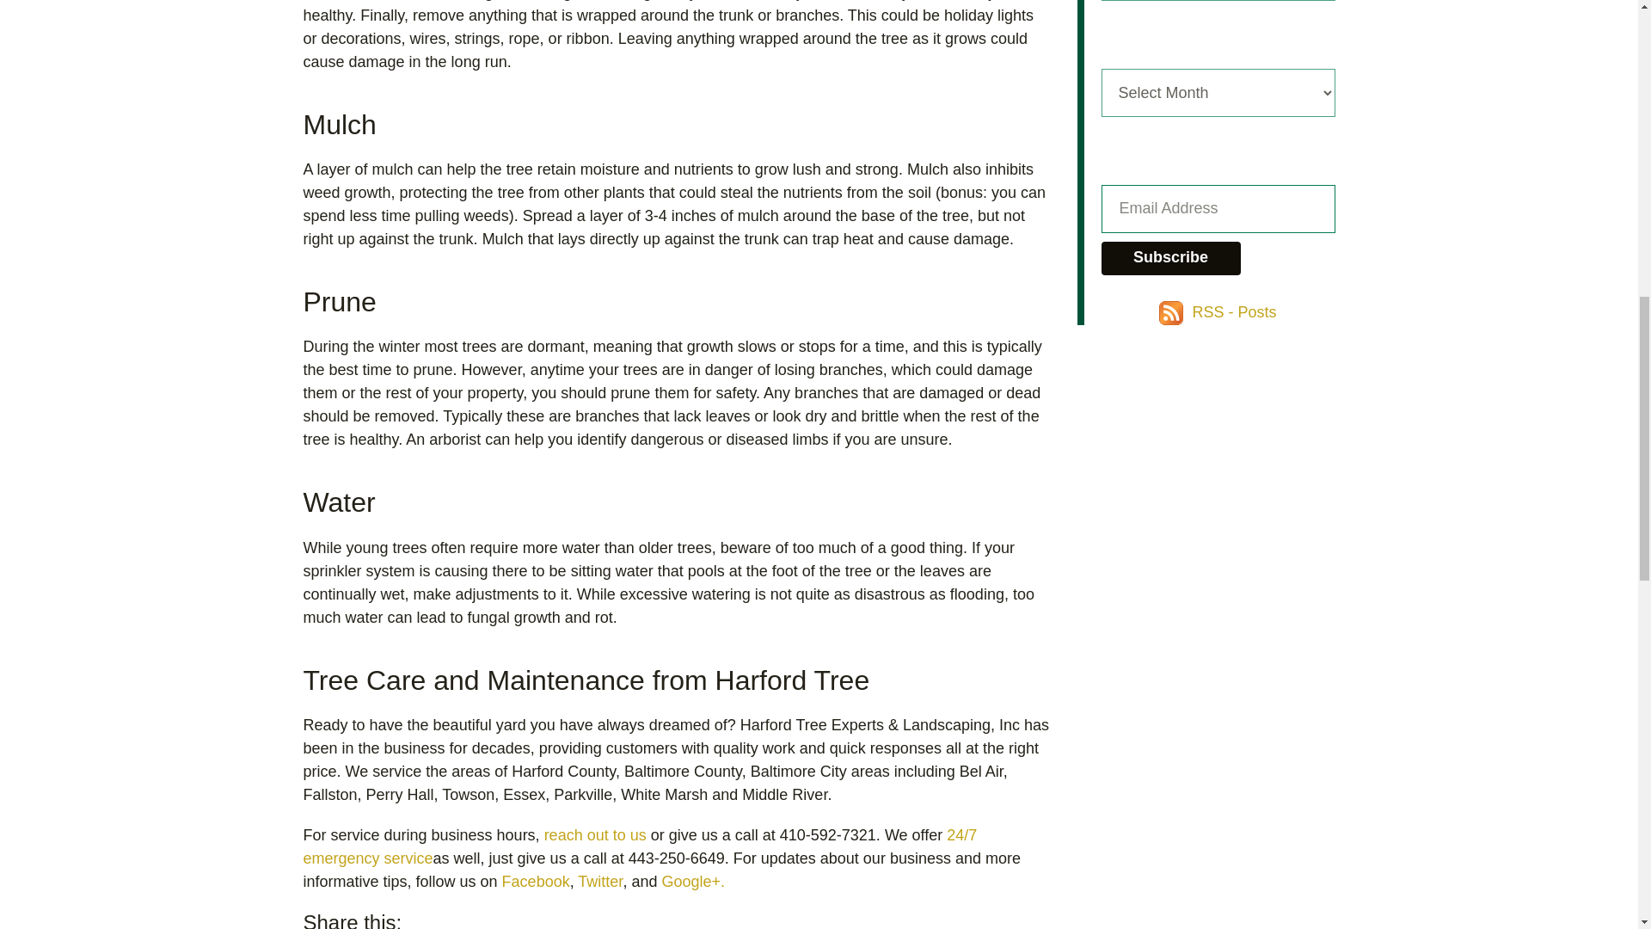  Describe the element at coordinates (600, 881) in the screenshot. I see `Twitter` at that location.